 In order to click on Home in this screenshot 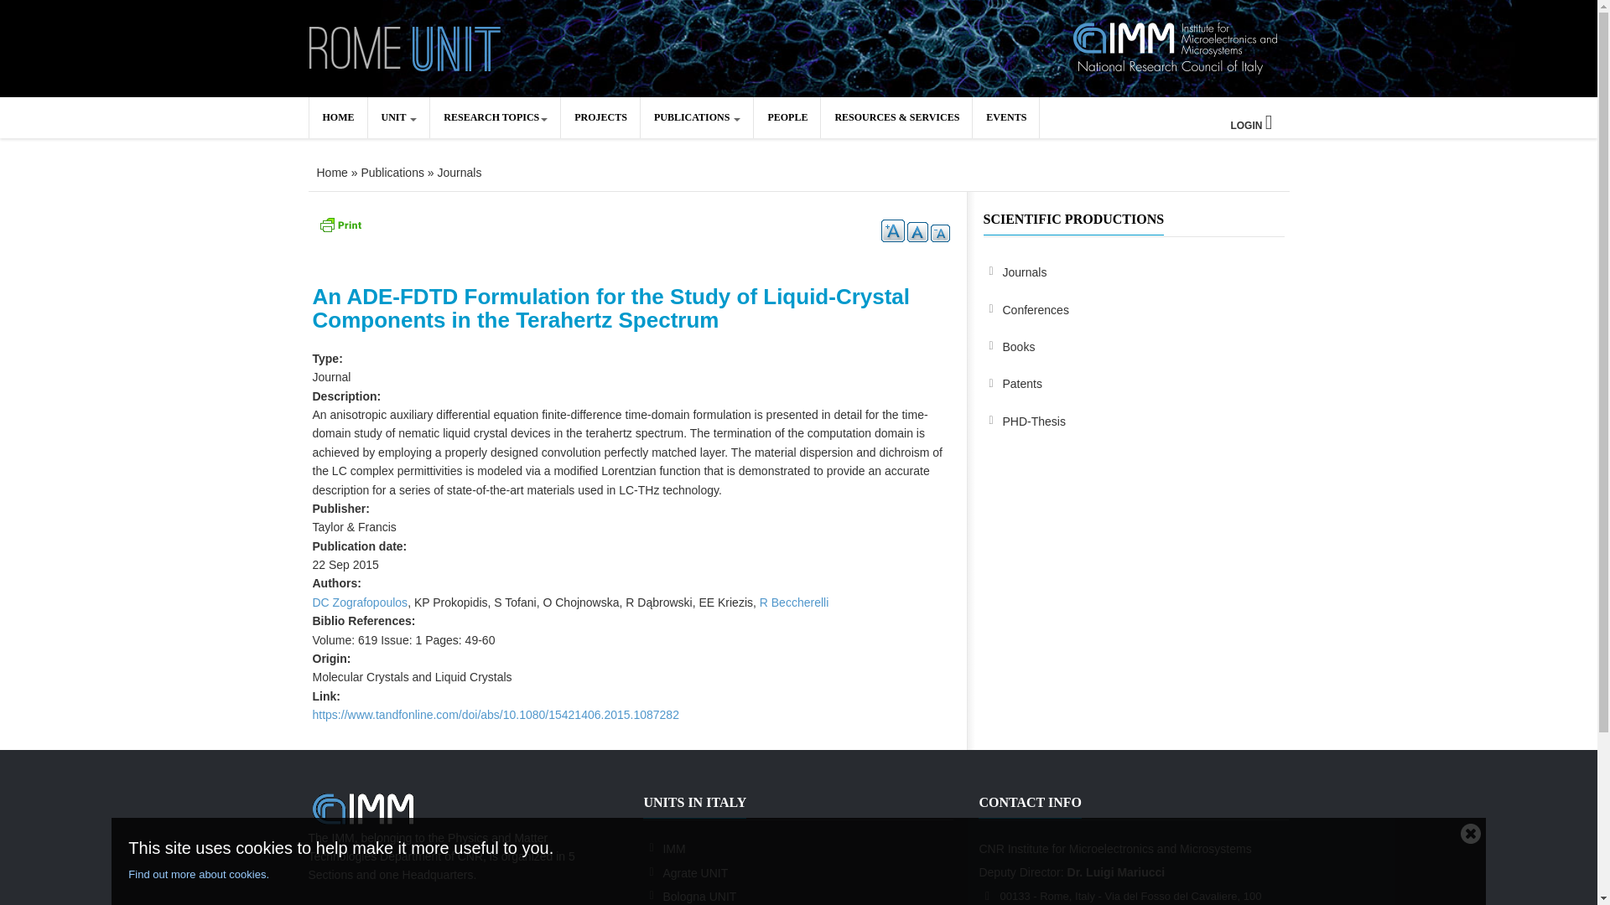, I will do `click(406, 46)`.